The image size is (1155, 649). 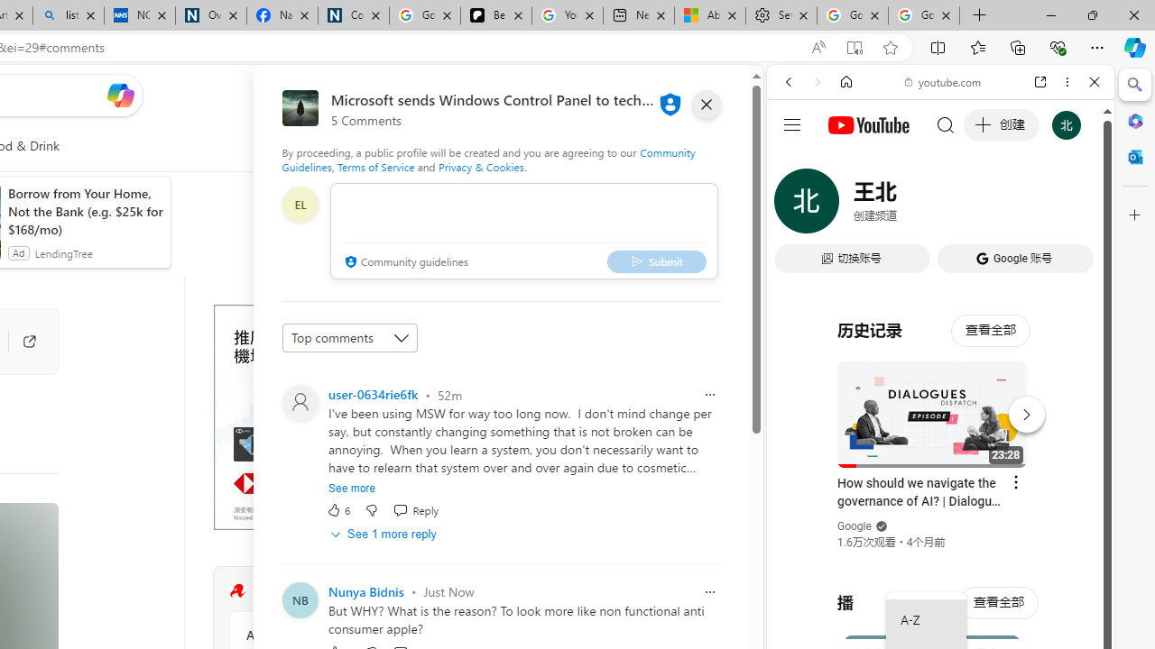 I want to click on Search Filter, WEB, so click(x=796, y=206).